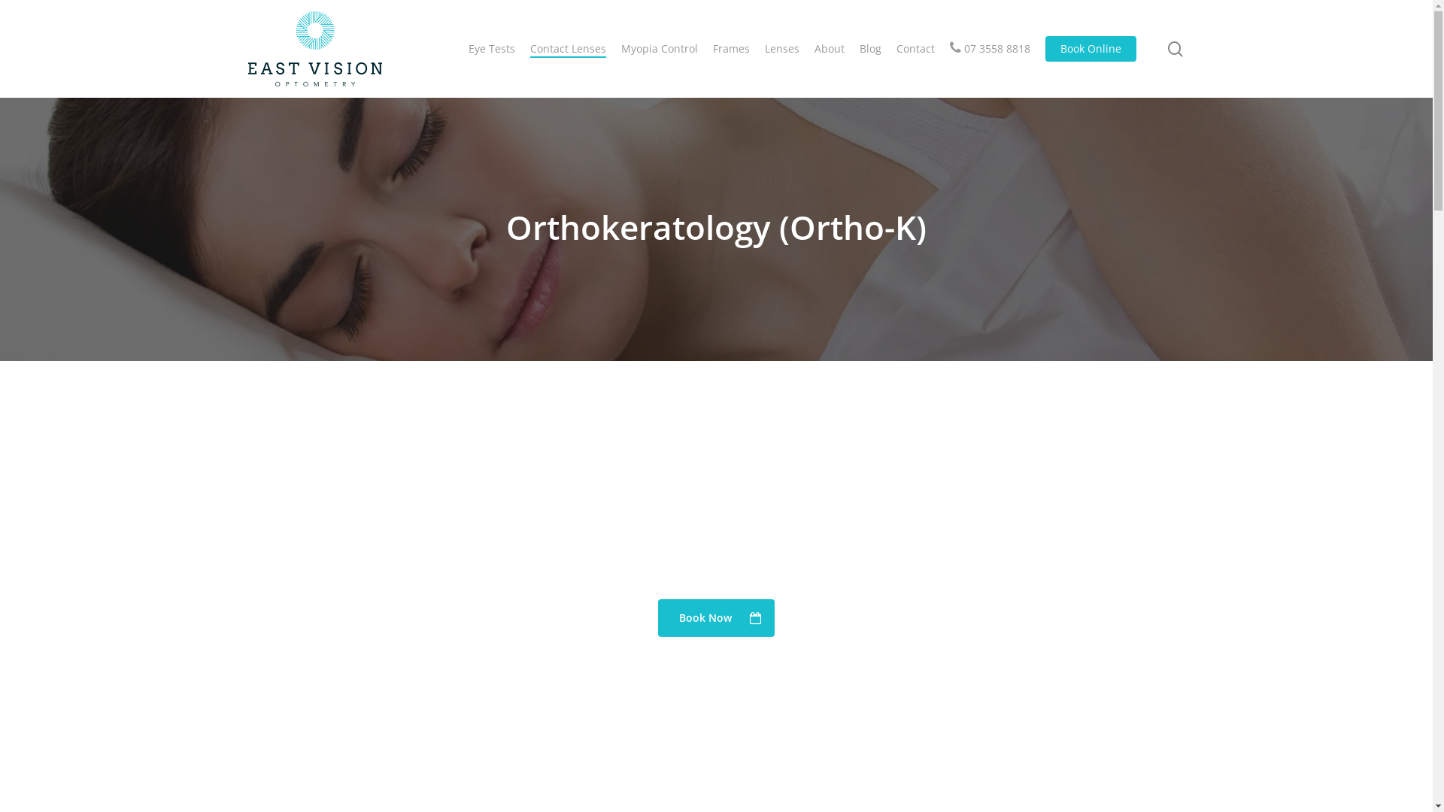  What do you see at coordinates (1091, 49) in the screenshot?
I see `Book Online` at bounding box center [1091, 49].